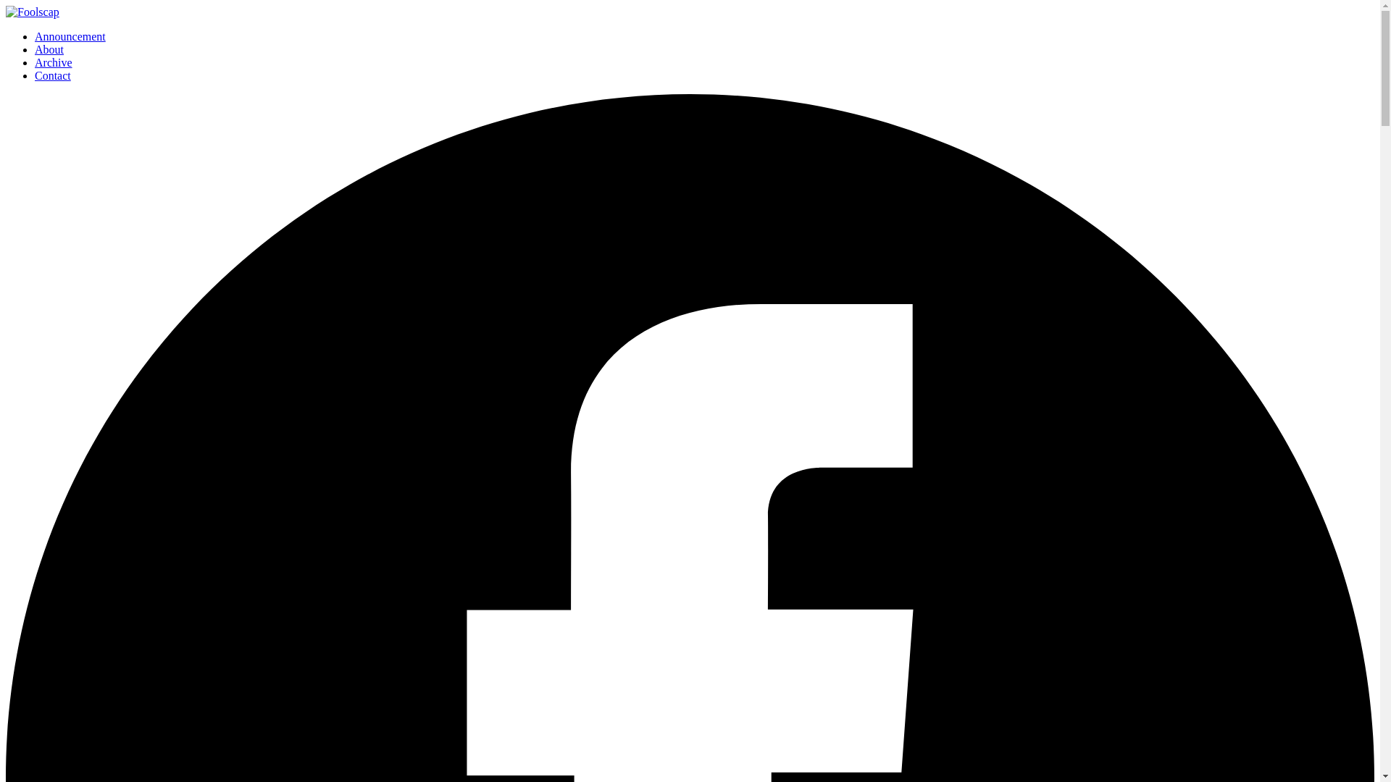 This screenshot has height=782, width=1391. I want to click on About, so click(49, 49).